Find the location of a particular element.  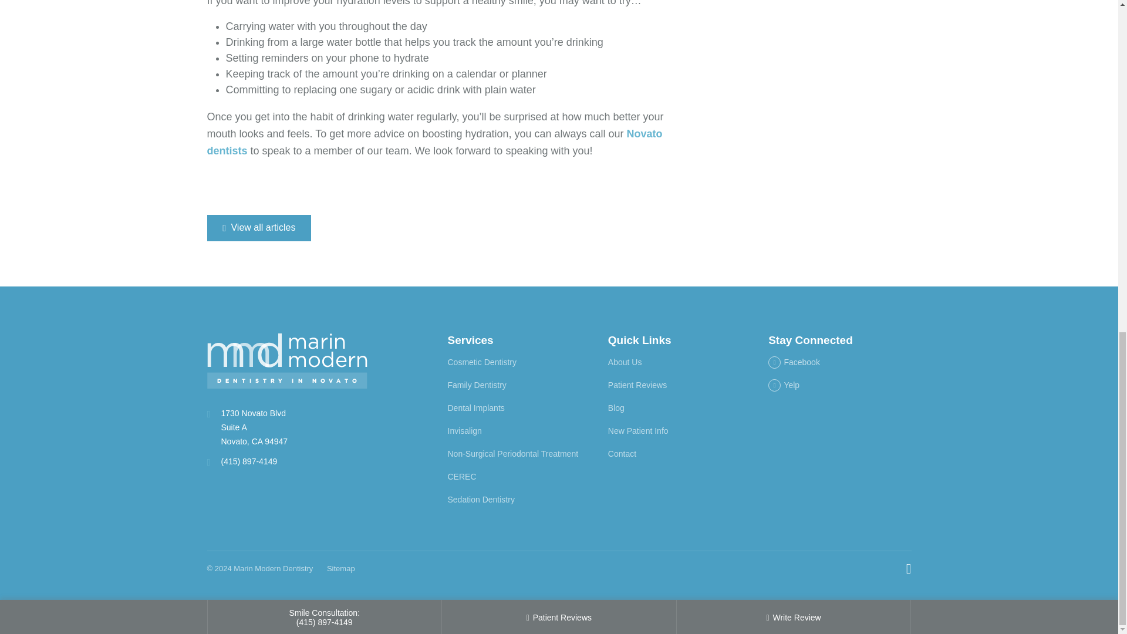

Sedation Dentistry is located at coordinates (480, 499).